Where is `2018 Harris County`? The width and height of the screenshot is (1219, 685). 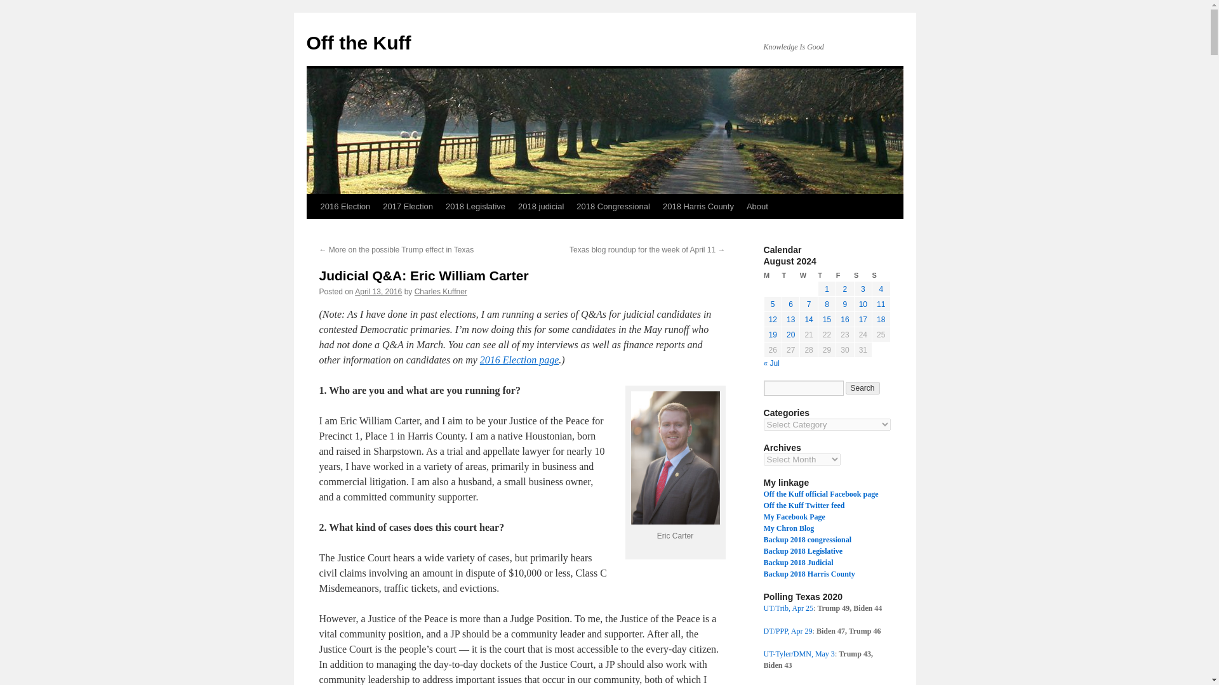 2018 Harris County is located at coordinates (698, 206).